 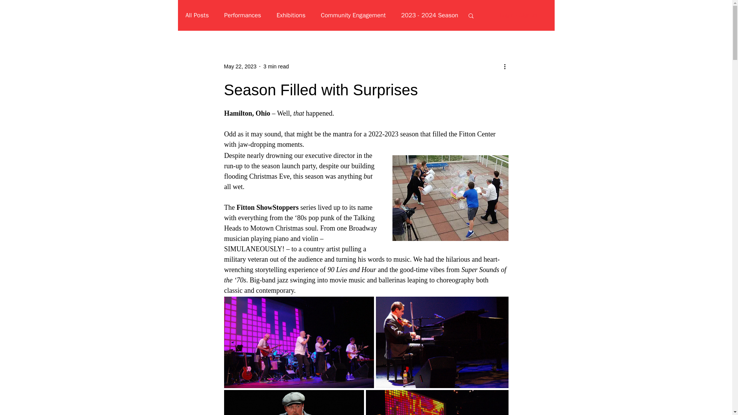 What do you see at coordinates (240, 66) in the screenshot?
I see `May 22, 2023` at bounding box center [240, 66].